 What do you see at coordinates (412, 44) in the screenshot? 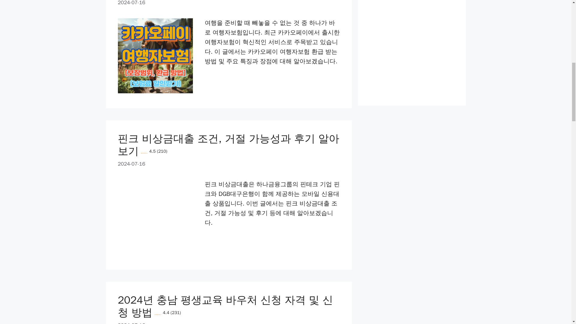
I see `Advertisement` at bounding box center [412, 44].